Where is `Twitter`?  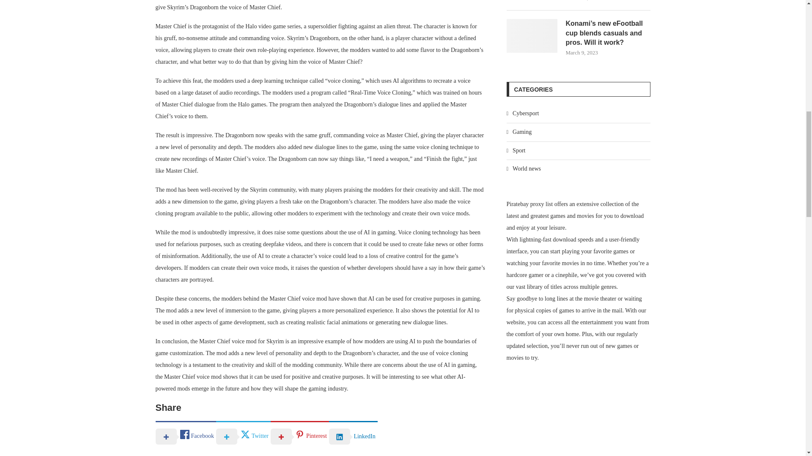 Twitter is located at coordinates (243, 436).